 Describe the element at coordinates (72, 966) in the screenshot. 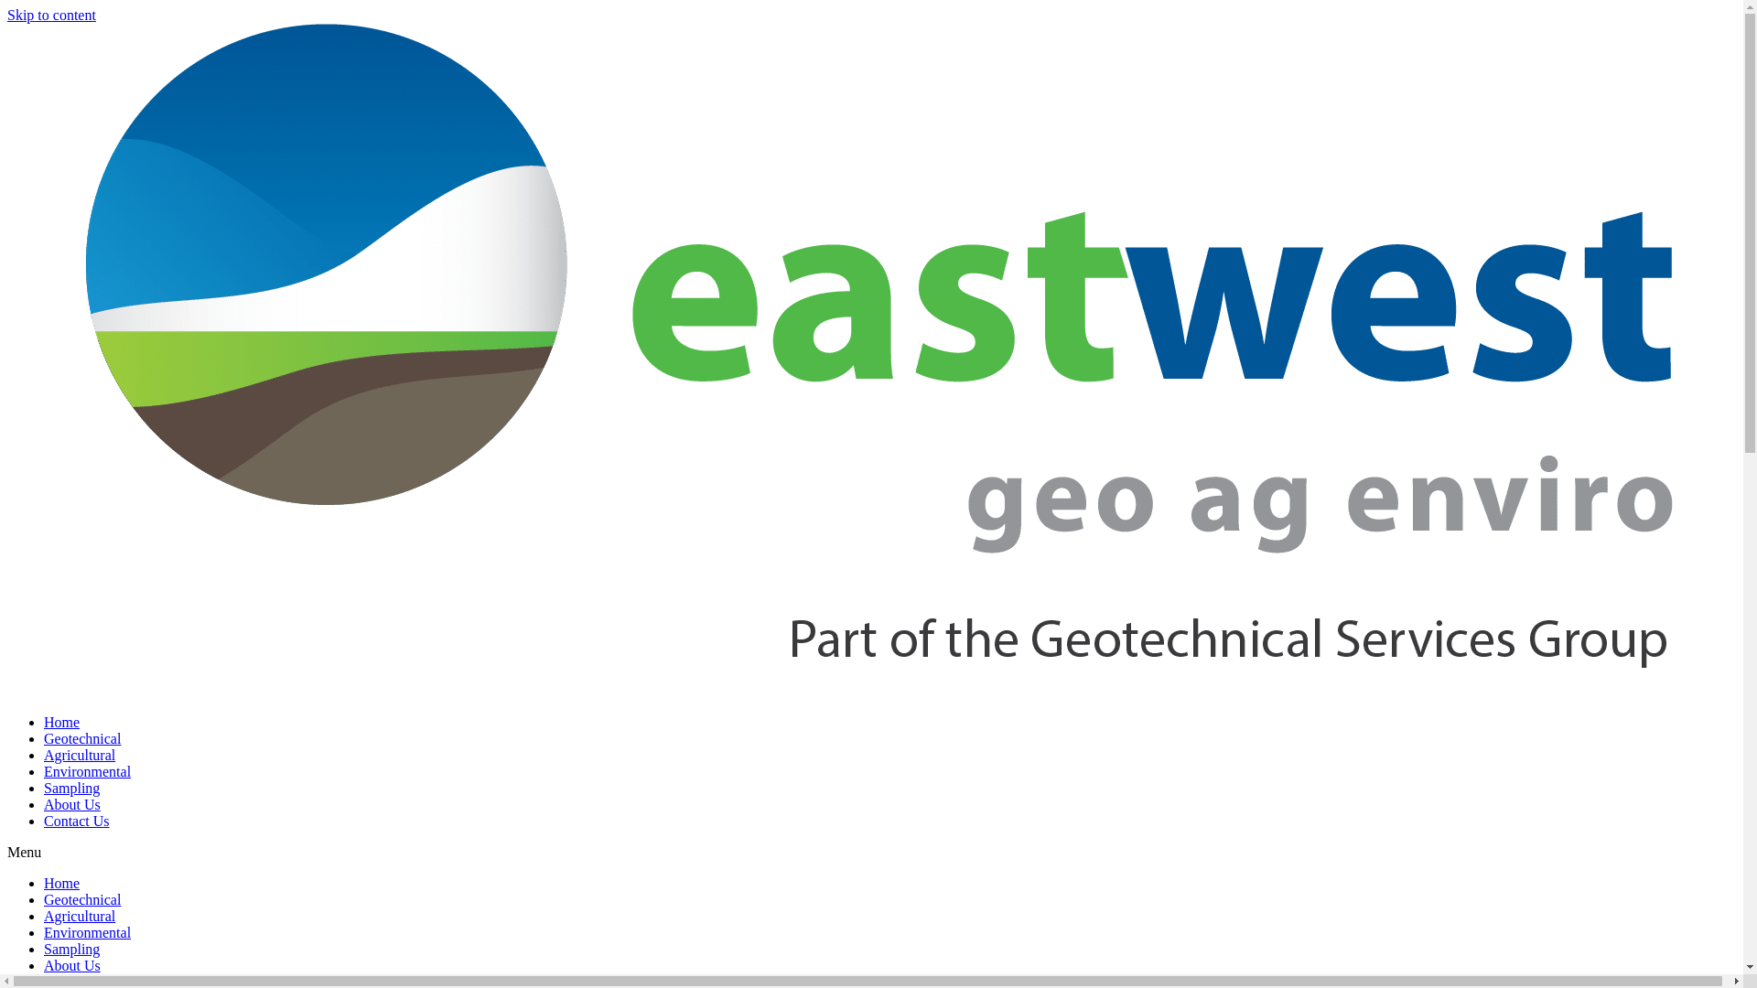

I see `About Us` at that location.